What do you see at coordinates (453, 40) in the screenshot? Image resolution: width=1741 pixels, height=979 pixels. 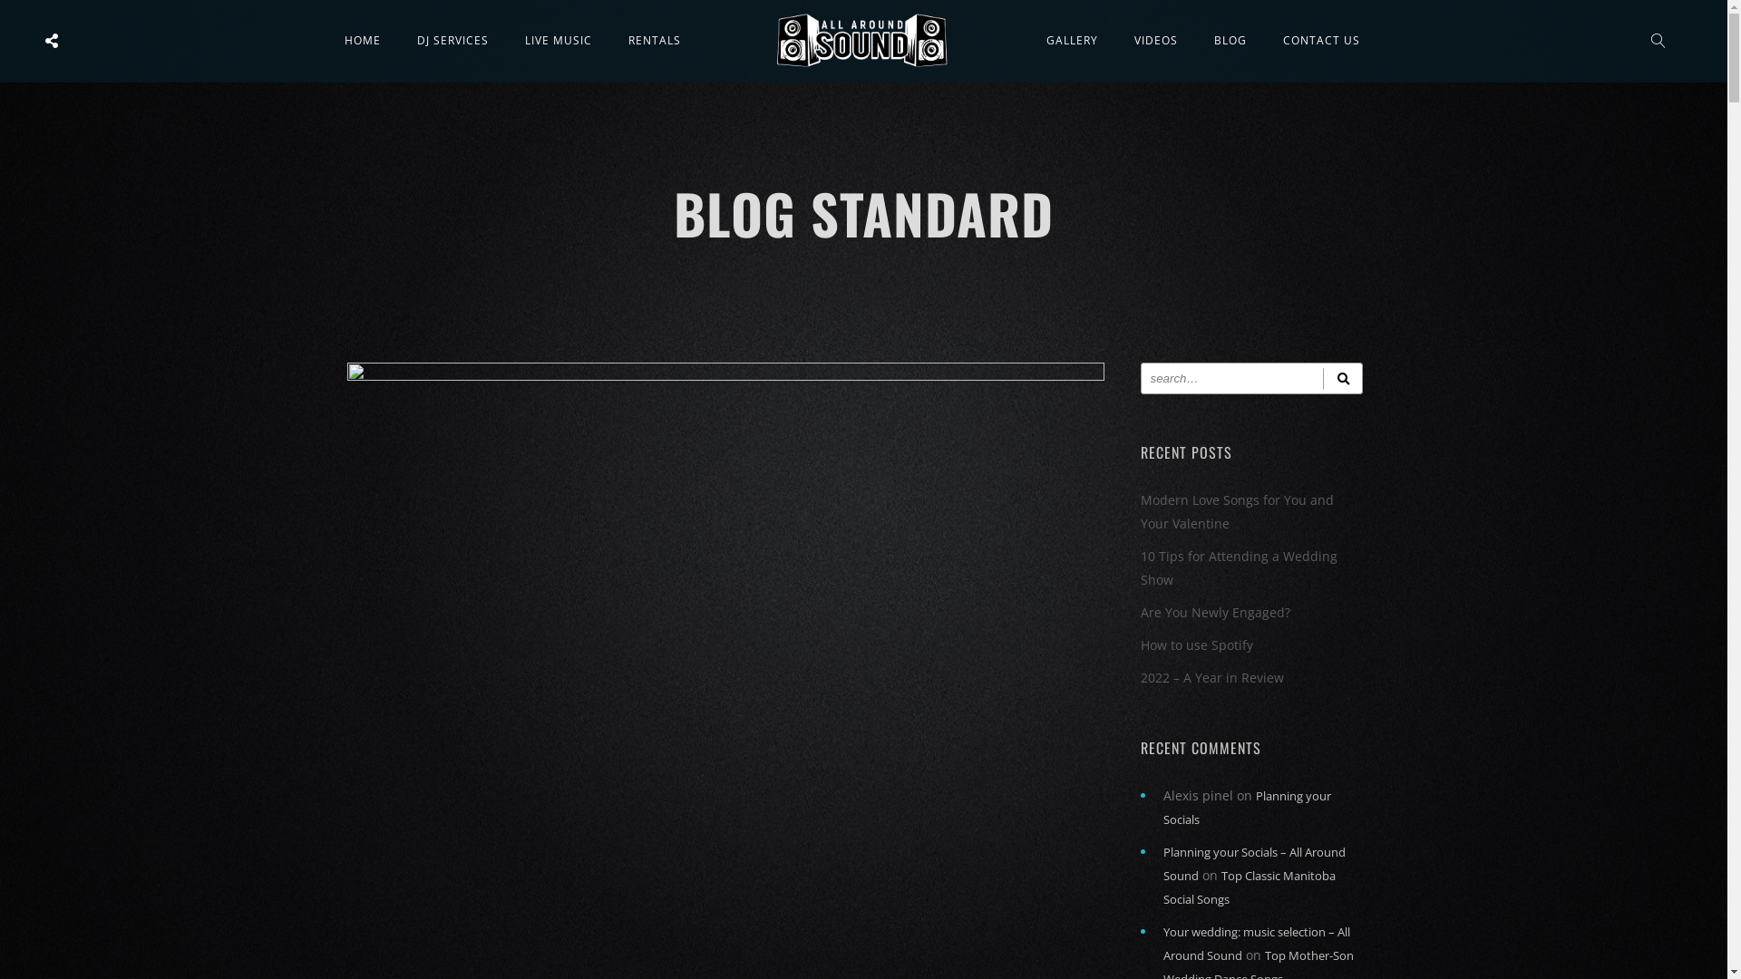 I see `DJ SERVICES` at bounding box center [453, 40].